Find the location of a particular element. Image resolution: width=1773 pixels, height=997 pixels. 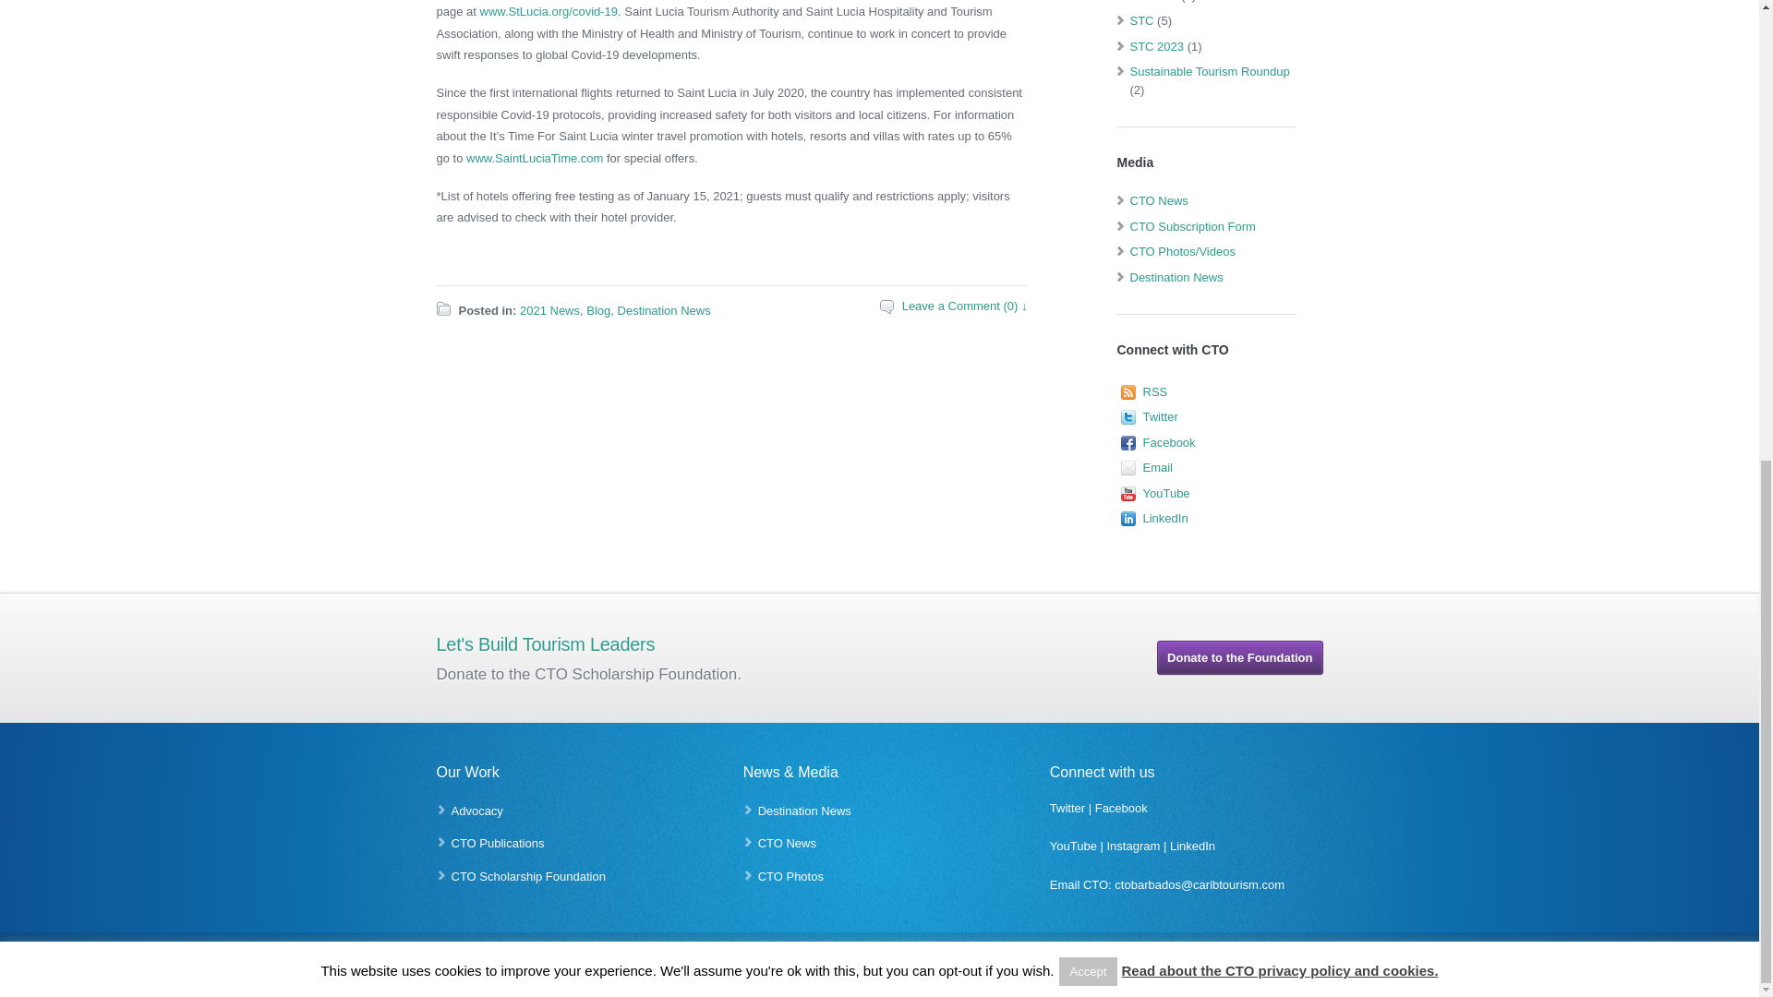

Advocacy is located at coordinates (476, 811).